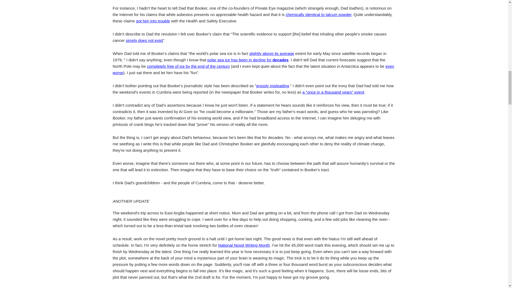 The width and height of the screenshot is (512, 288). Describe the element at coordinates (248, 60) in the screenshot. I see `polar sea ice has been in decline for decades` at that location.